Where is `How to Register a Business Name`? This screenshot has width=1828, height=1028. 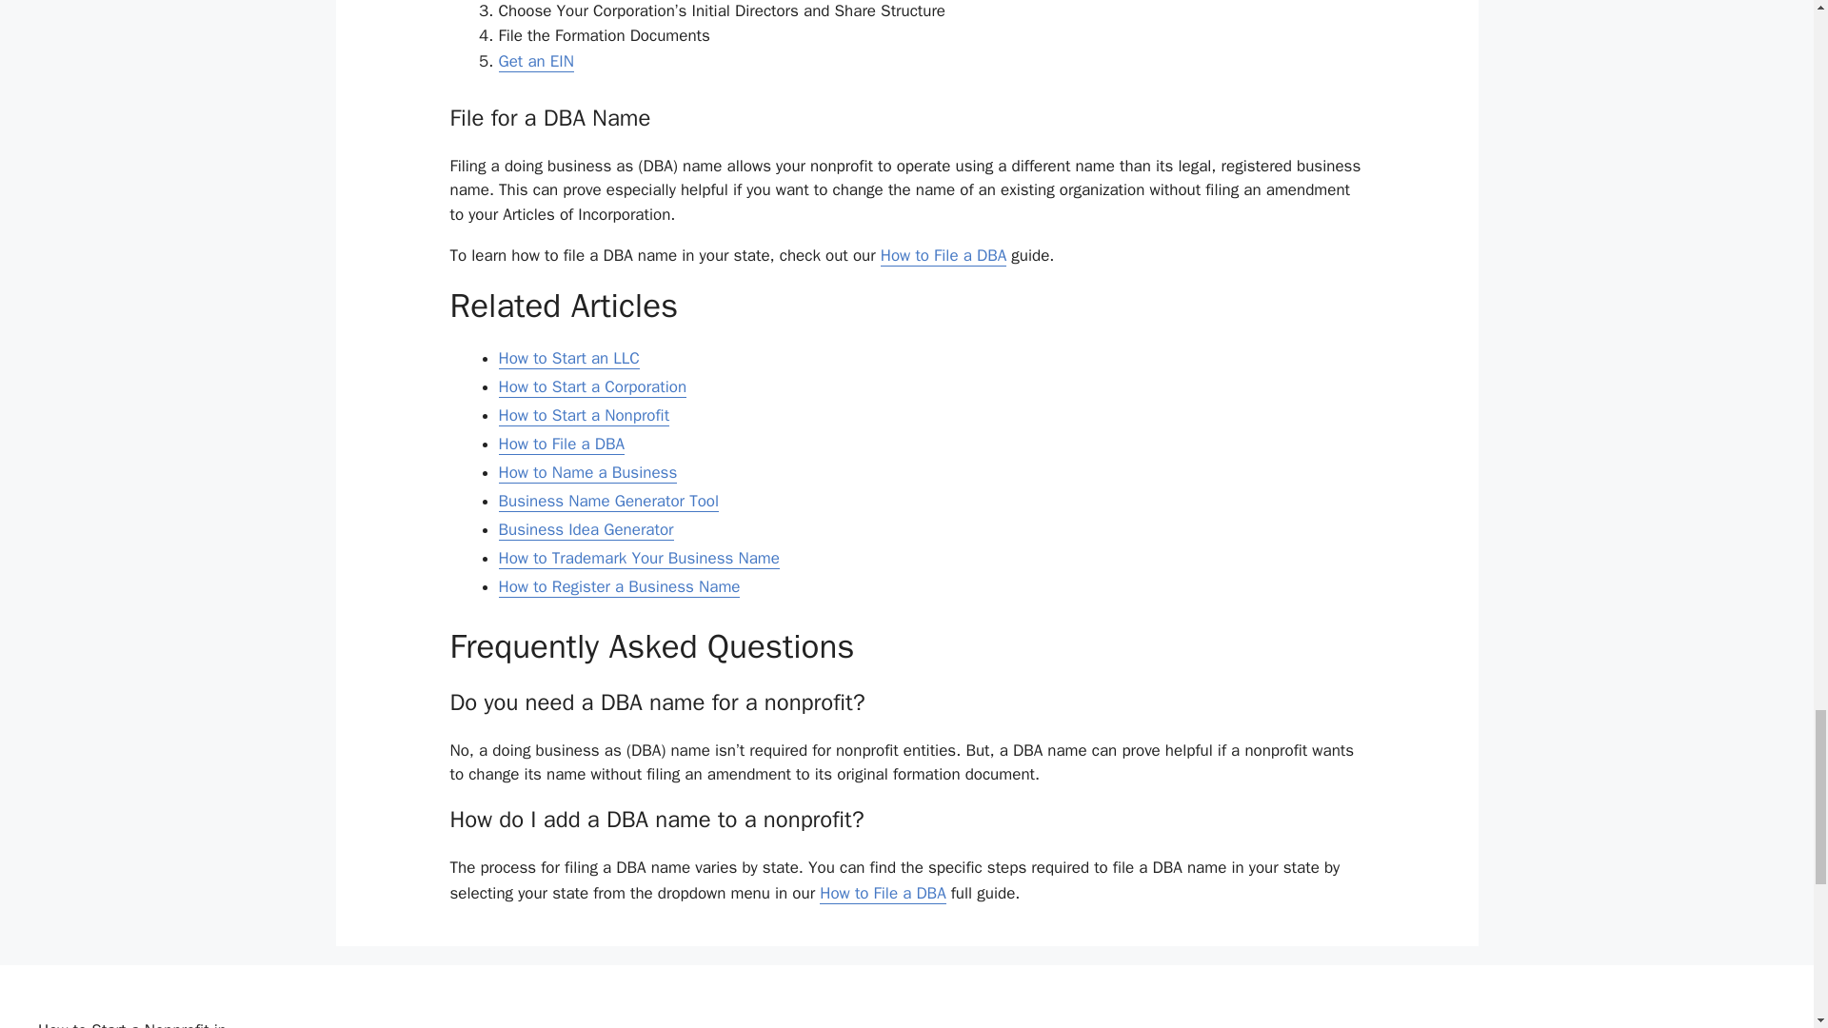
How to Register a Business Name is located at coordinates (619, 586).